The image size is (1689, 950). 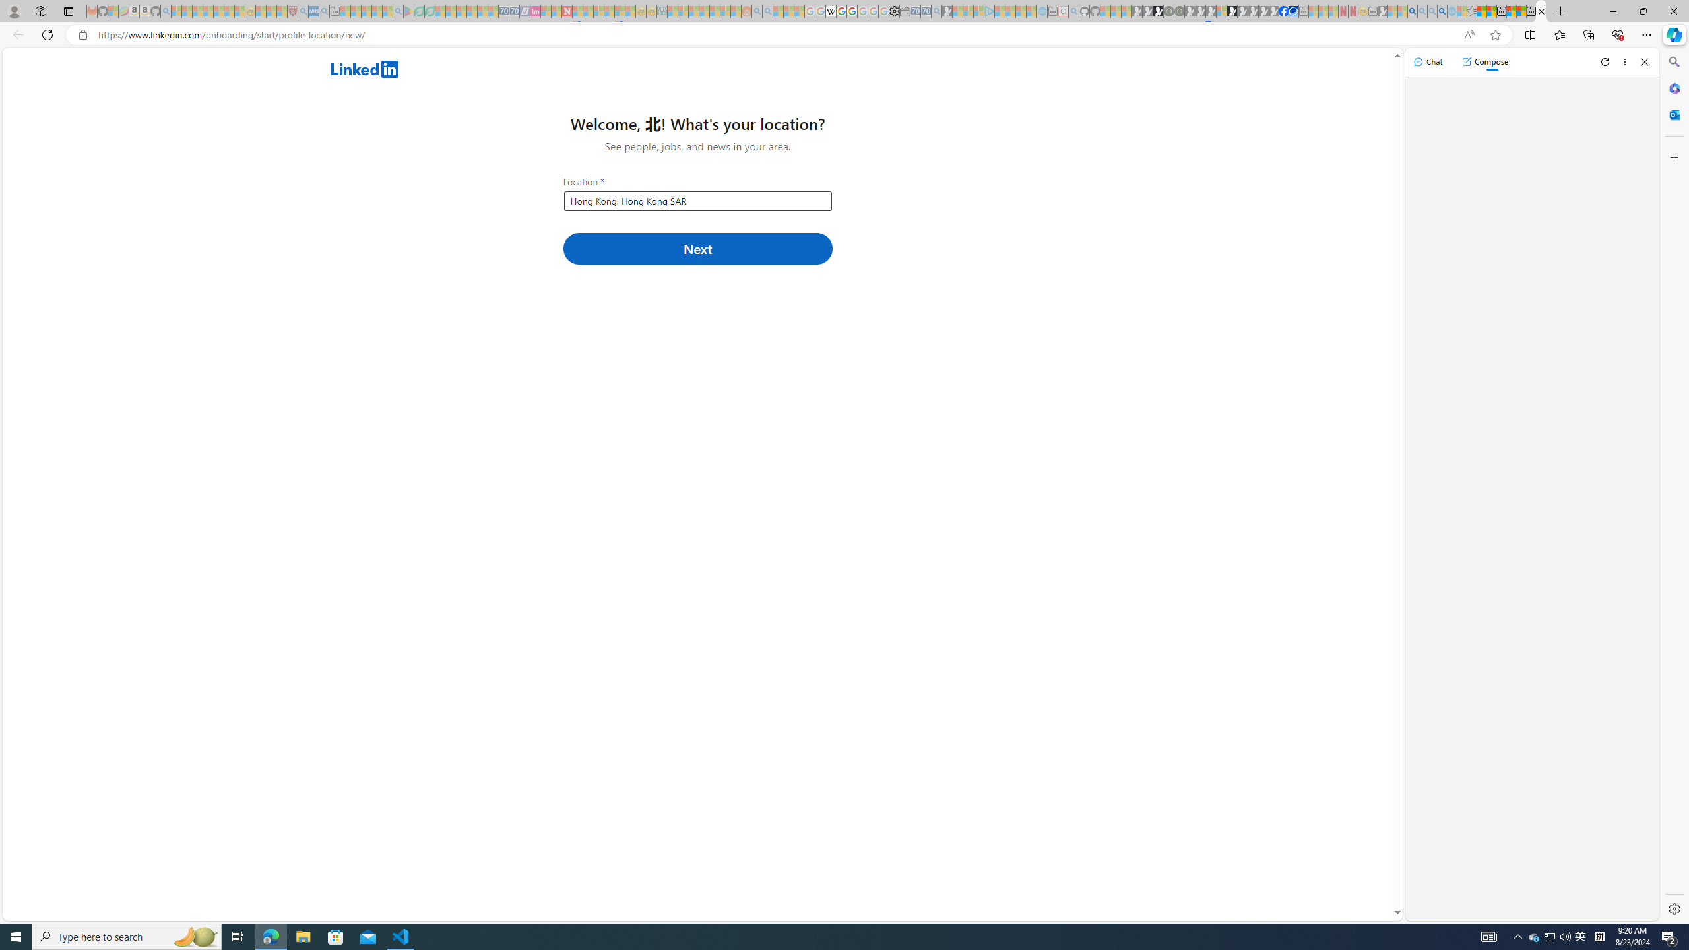 What do you see at coordinates (577, 11) in the screenshot?
I see `Trusted Community Engagement and Contributions | Guidelines` at bounding box center [577, 11].